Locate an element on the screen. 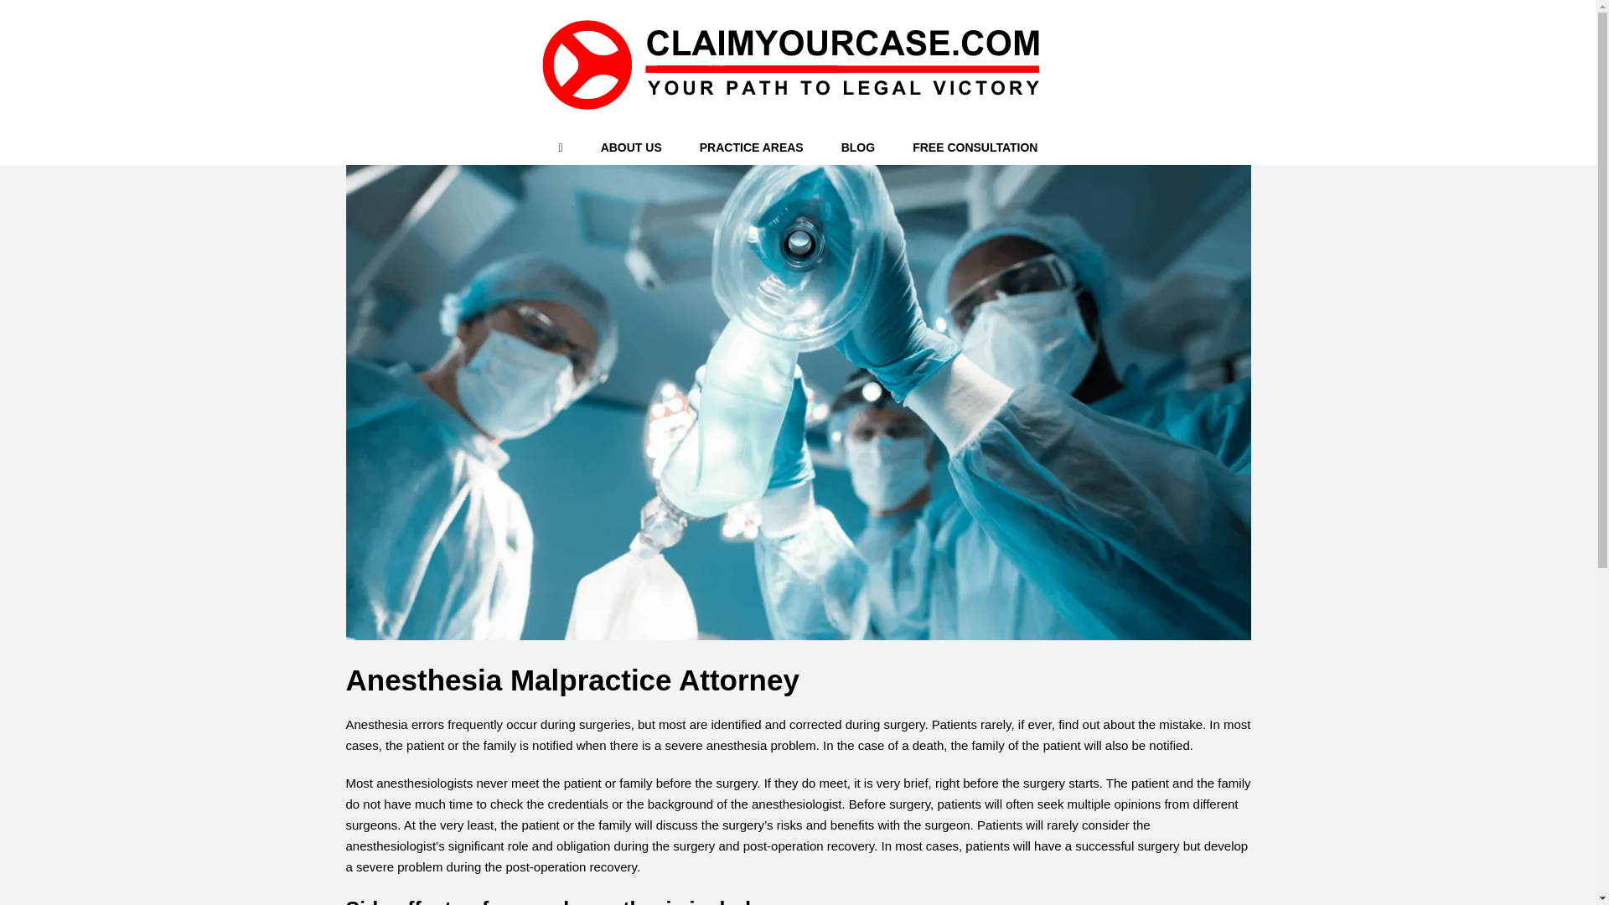 The height and width of the screenshot is (905, 1609). ABOUT US is located at coordinates (630, 147).